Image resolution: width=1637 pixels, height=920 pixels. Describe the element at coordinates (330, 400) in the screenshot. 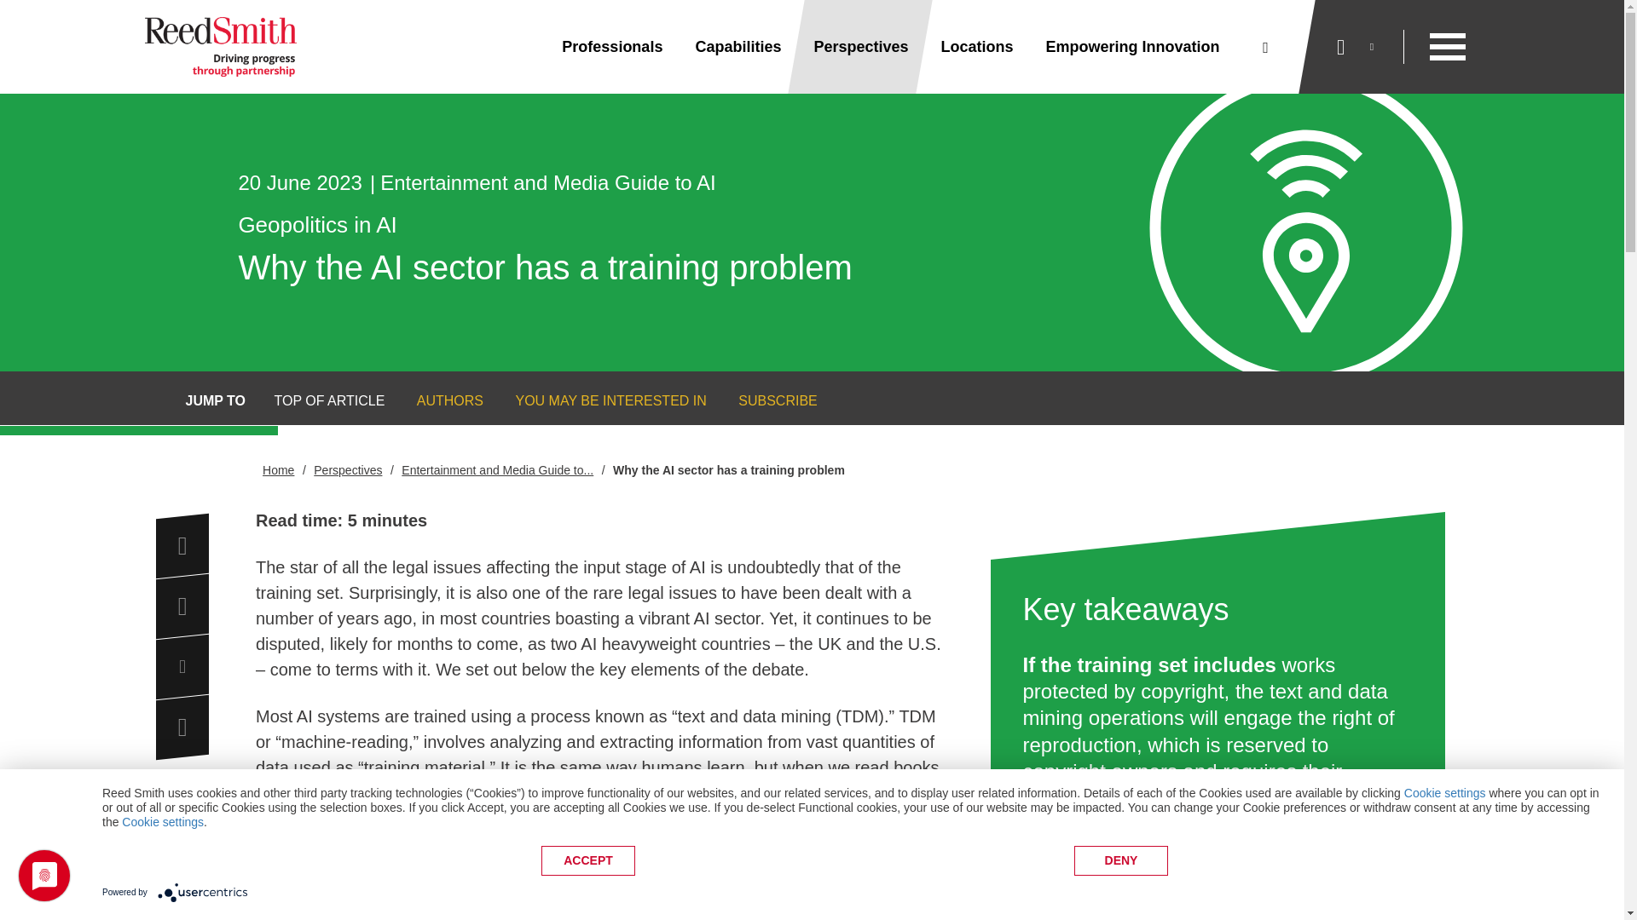

I see `TOP OF ARTICLE` at that location.